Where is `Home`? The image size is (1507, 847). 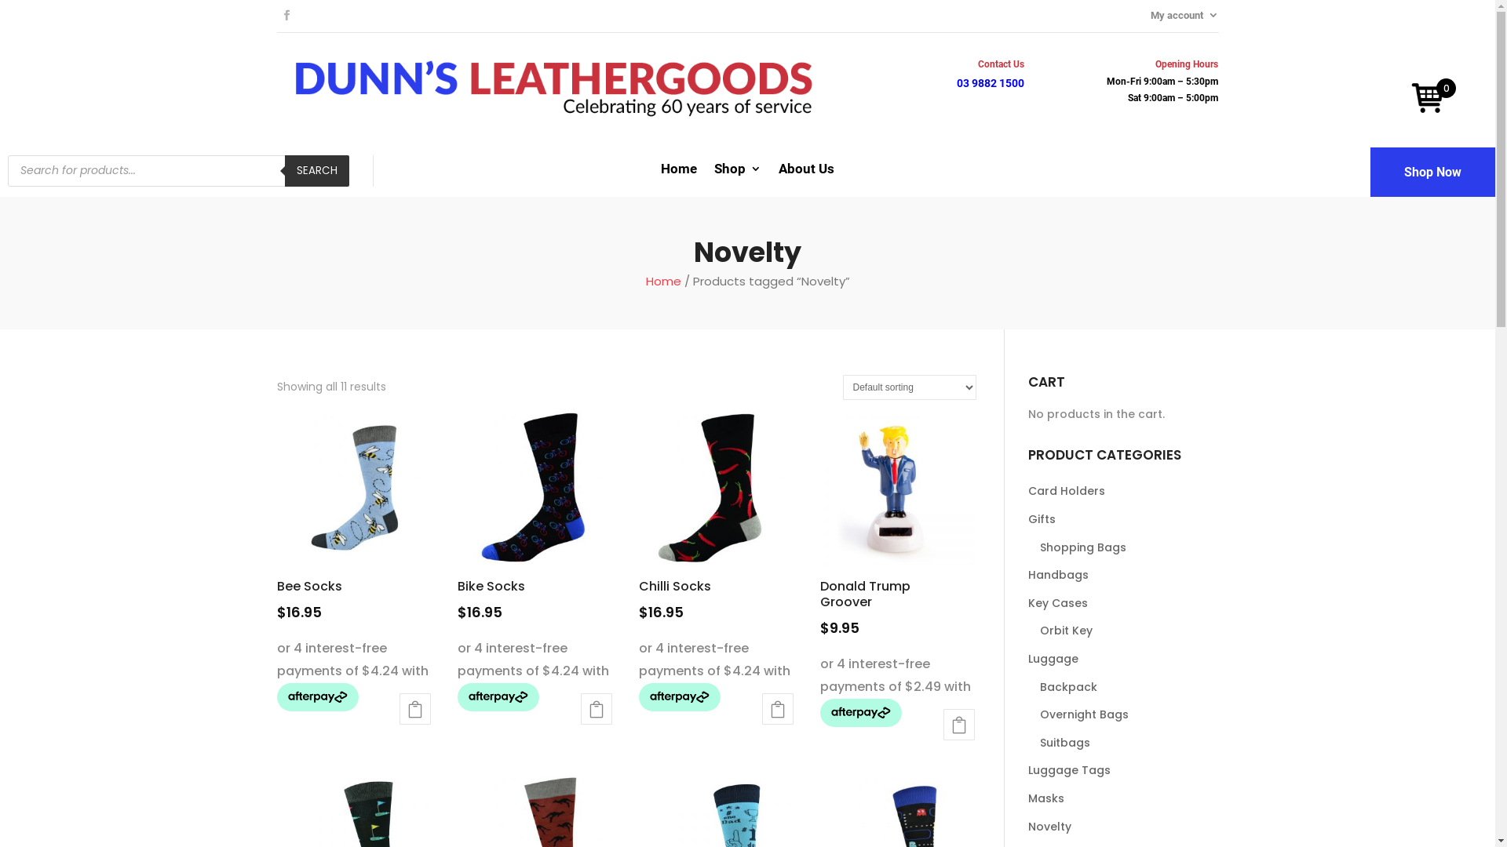 Home is located at coordinates (679, 173).